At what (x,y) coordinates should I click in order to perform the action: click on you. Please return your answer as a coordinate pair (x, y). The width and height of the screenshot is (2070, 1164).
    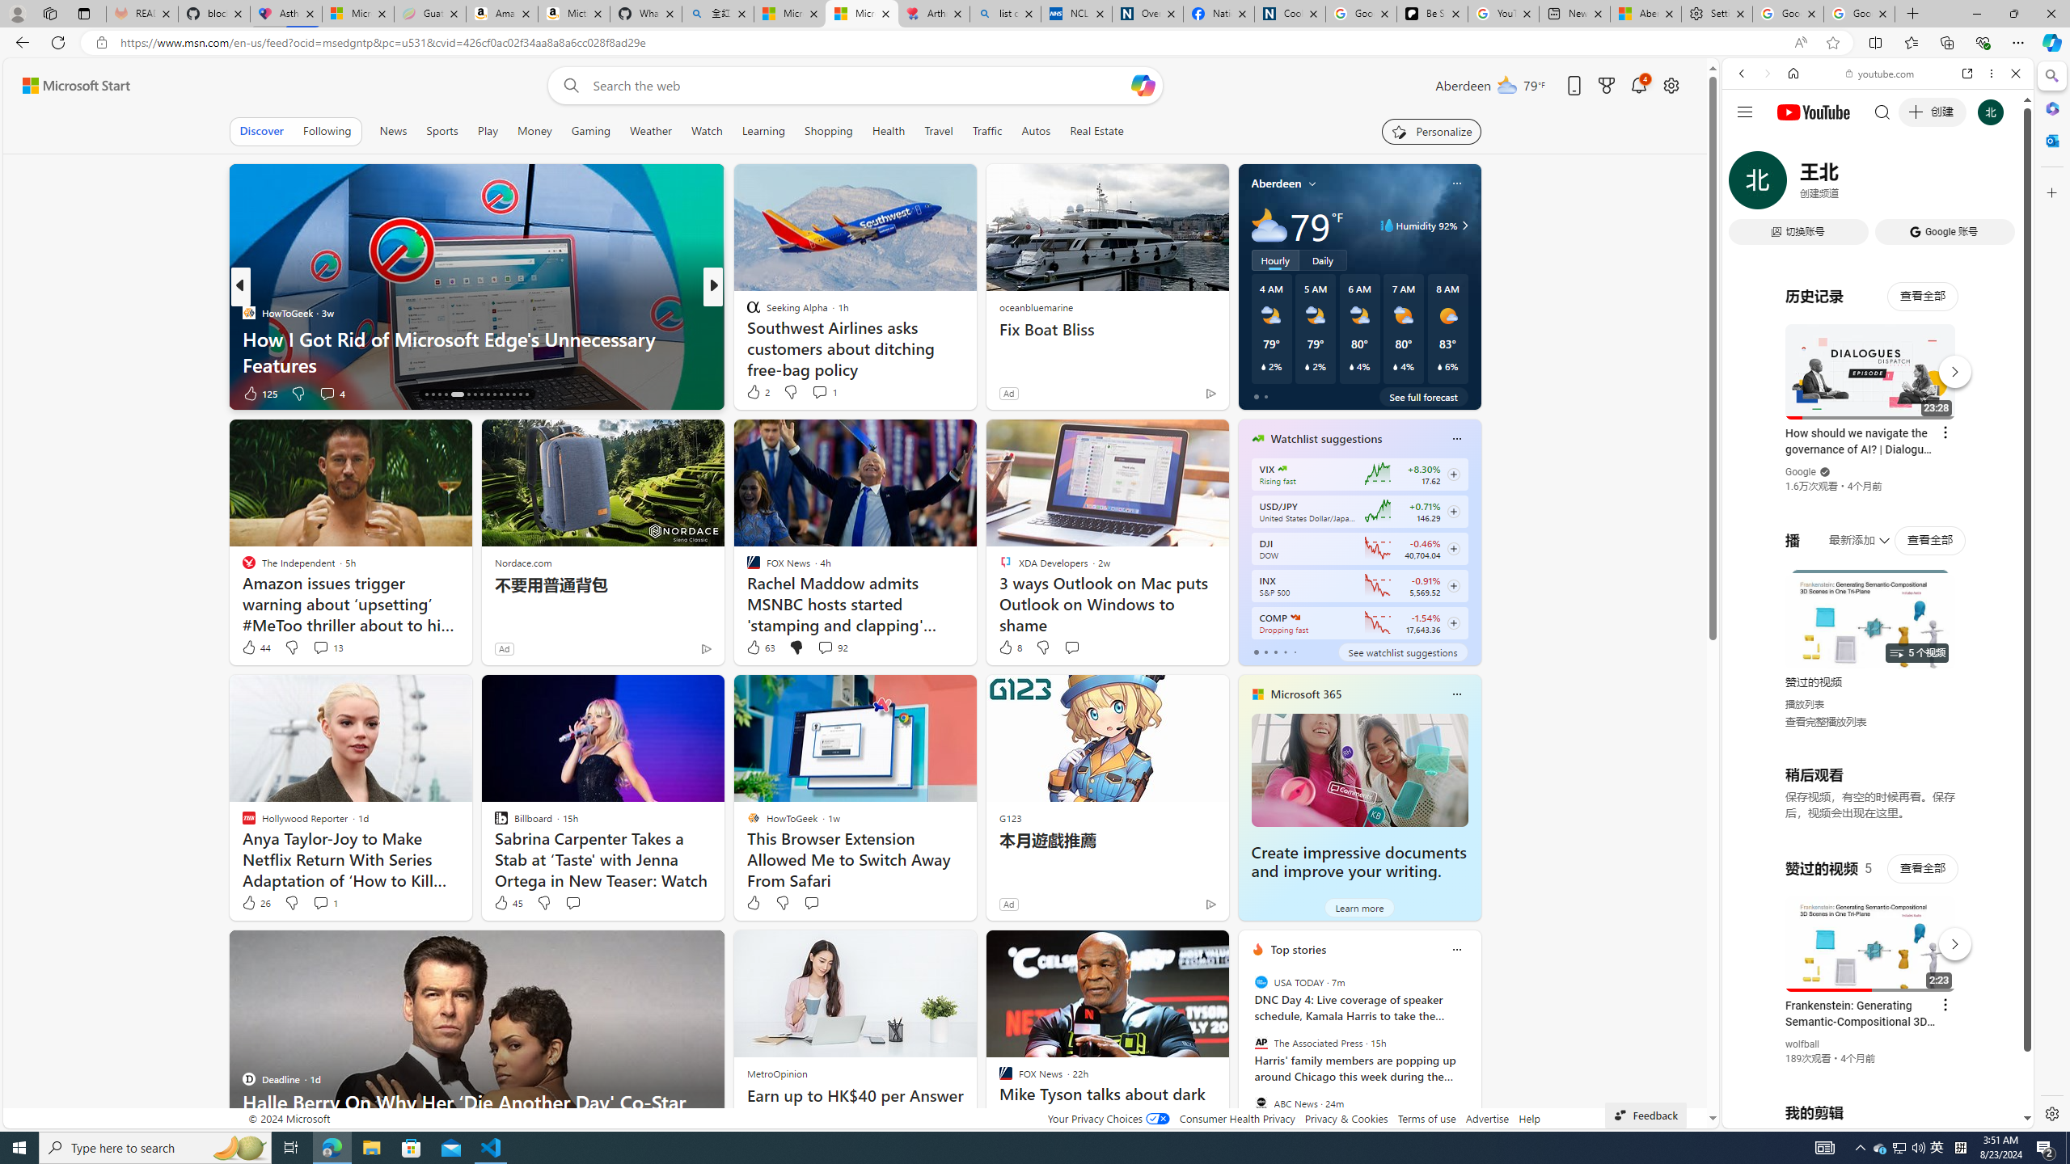
    Looking at the image, I should click on (1871, 1073).